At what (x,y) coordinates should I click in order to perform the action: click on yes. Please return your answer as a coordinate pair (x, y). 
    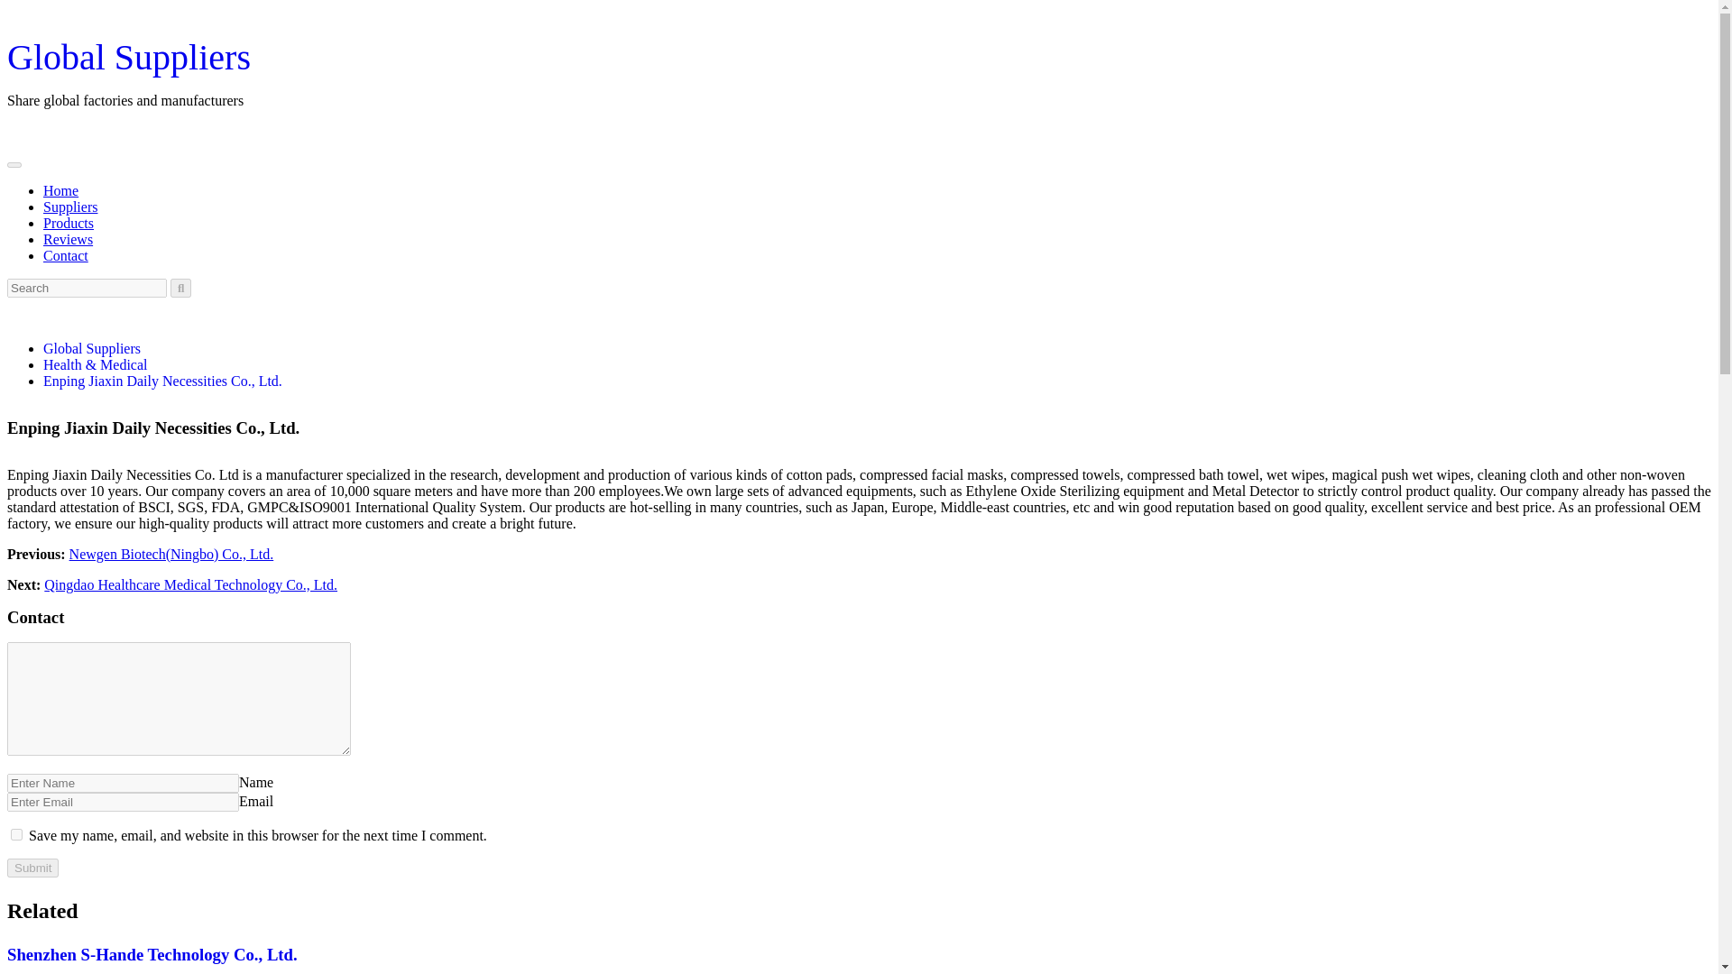
    Looking at the image, I should click on (16, 835).